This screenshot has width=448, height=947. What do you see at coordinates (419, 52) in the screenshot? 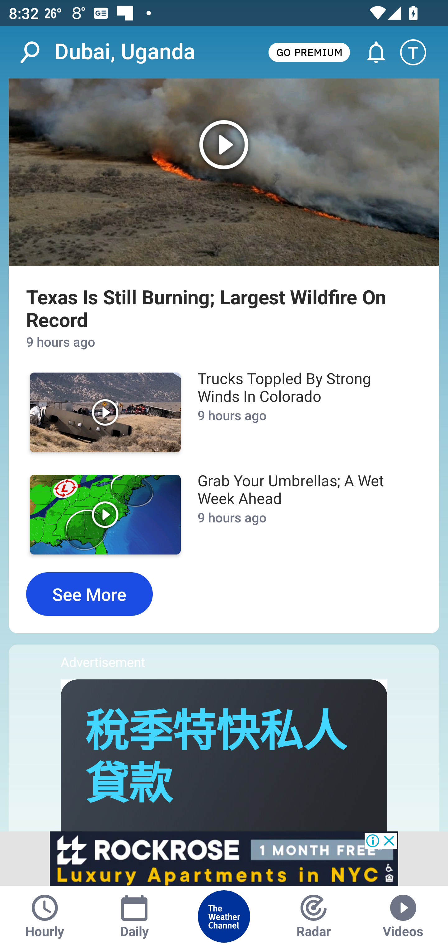
I see `Setting icon T` at bounding box center [419, 52].